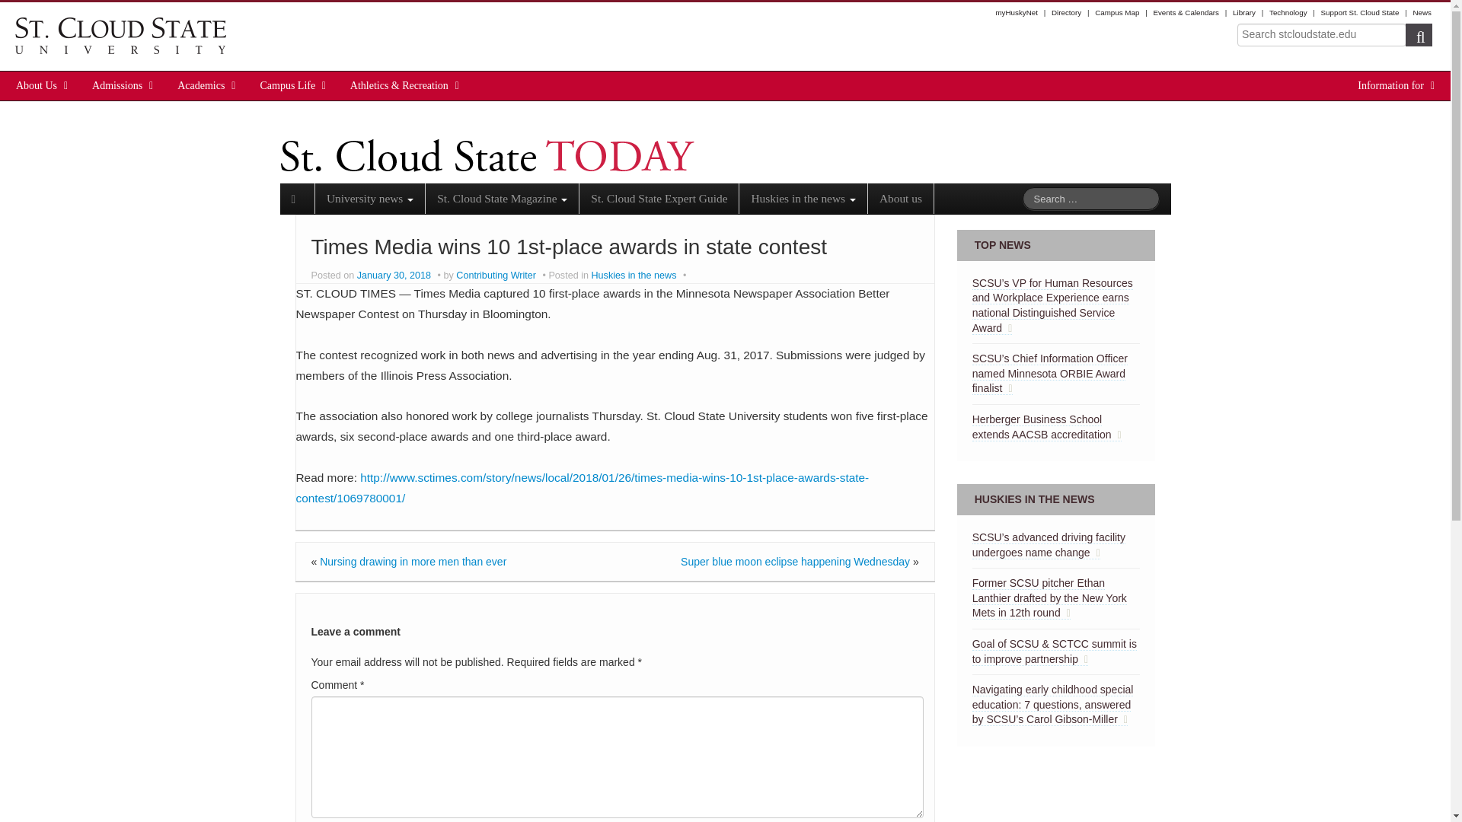  I want to click on 10:29 am, so click(395, 276).